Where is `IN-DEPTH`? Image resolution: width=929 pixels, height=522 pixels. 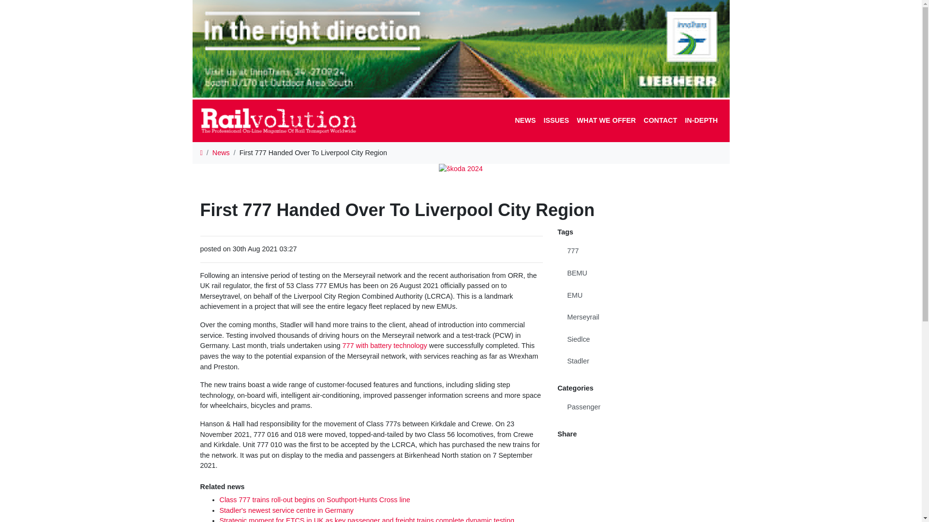 IN-DEPTH is located at coordinates (701, 121).